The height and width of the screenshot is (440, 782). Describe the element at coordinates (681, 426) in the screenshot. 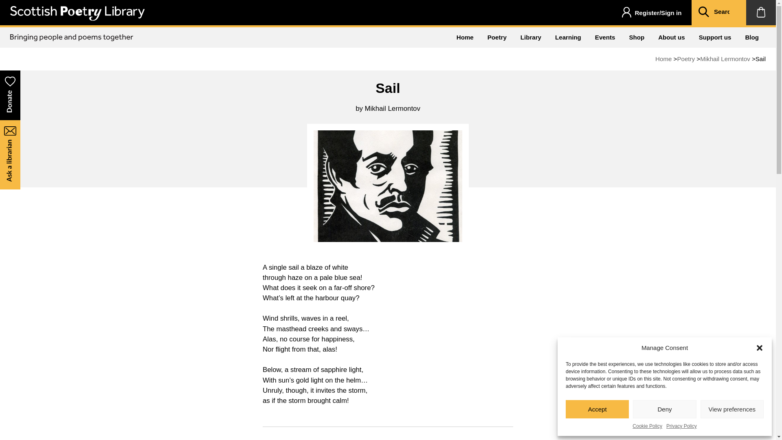

I see `Privacy Policy` at that location.